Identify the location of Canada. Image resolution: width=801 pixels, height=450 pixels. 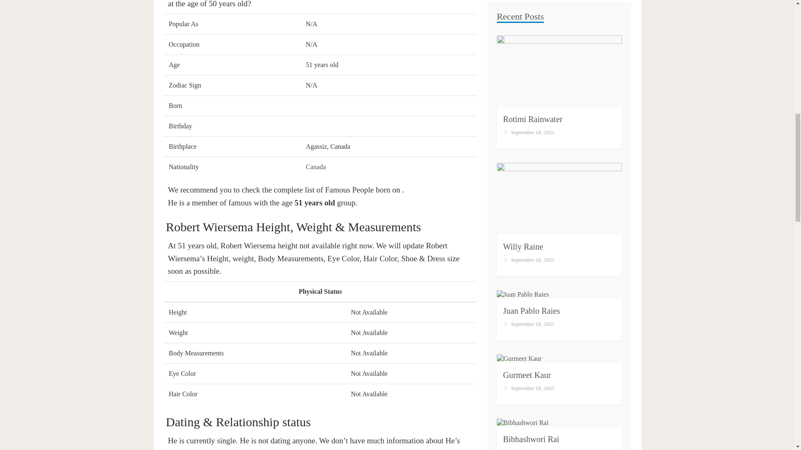
(316, 167).